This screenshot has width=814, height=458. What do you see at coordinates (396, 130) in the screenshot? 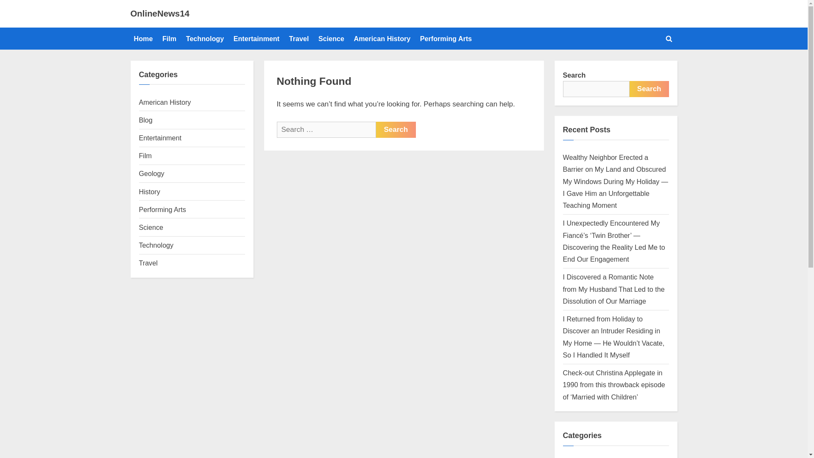
I see `Search` at bounding box center [396, 130].